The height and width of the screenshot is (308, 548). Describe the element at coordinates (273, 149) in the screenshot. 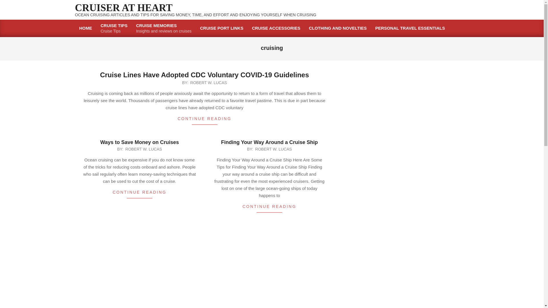

I see `Posts by Robert W. Lucas` at that location.